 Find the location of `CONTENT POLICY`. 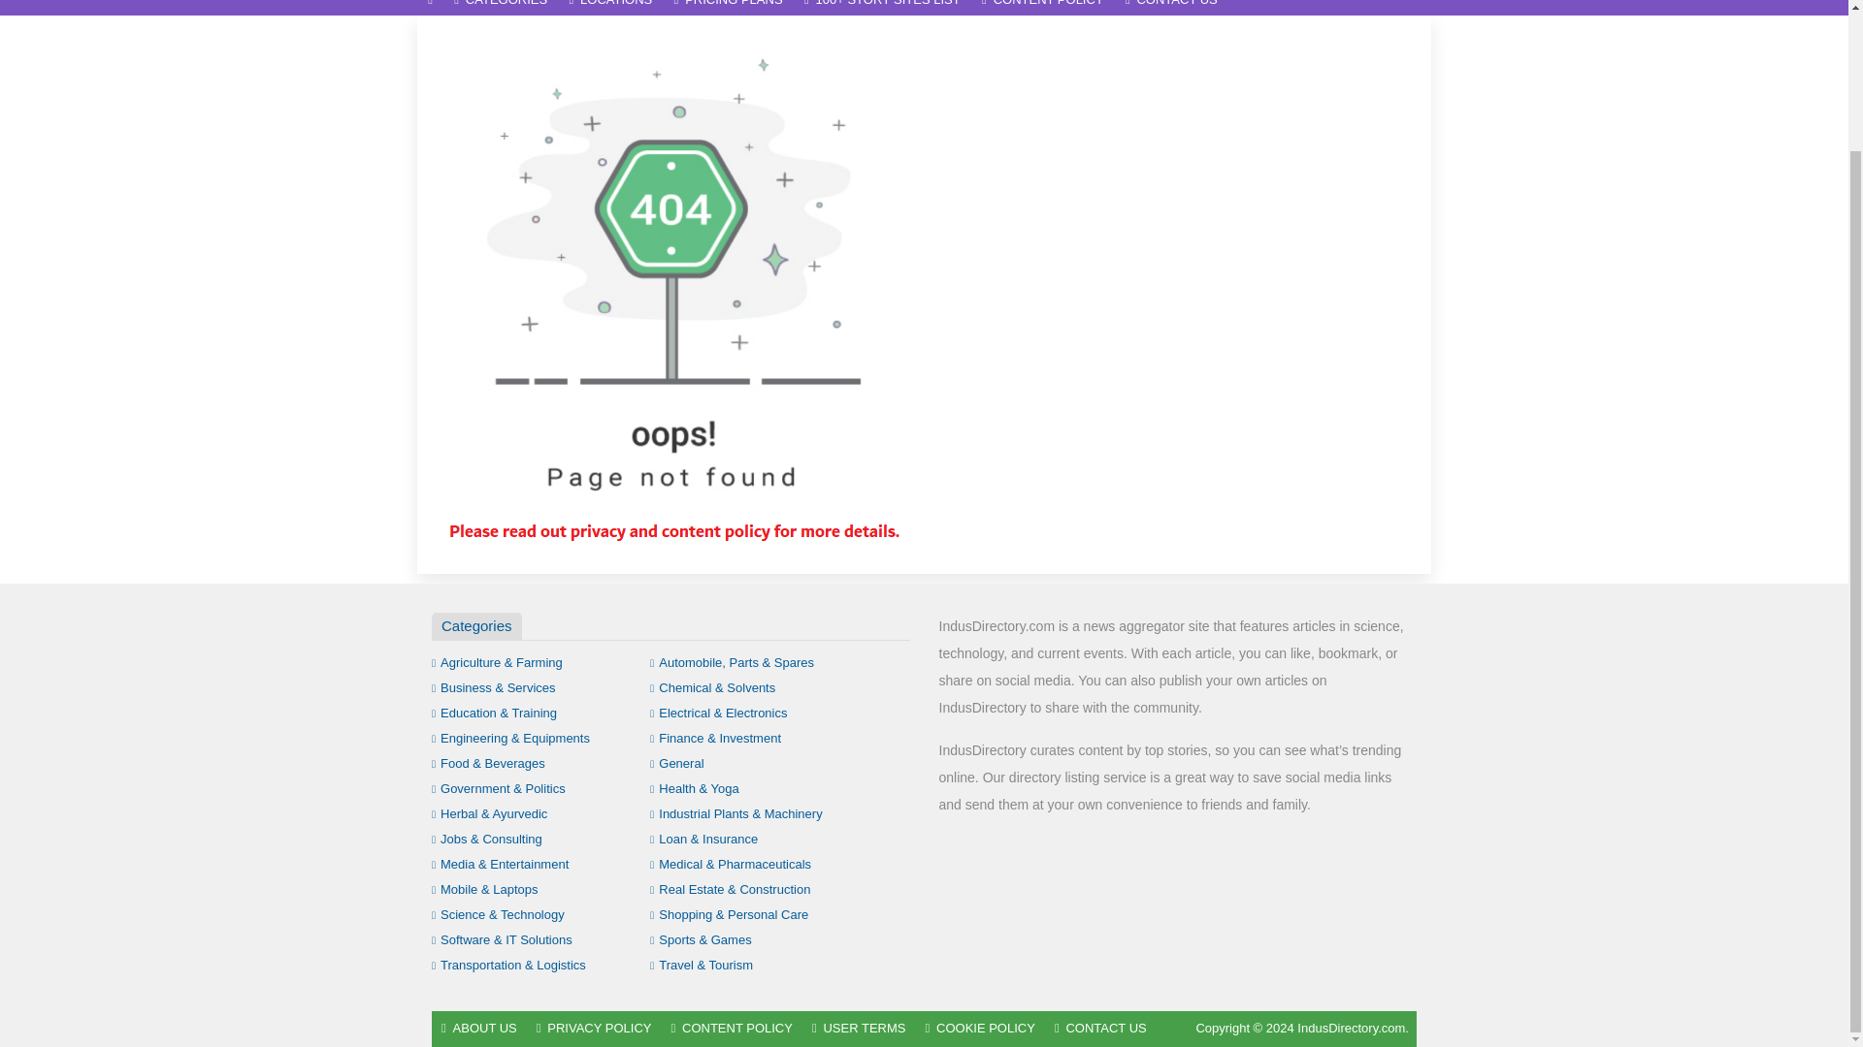

CONTENT POLICY is located at coordinates (1042, 8).